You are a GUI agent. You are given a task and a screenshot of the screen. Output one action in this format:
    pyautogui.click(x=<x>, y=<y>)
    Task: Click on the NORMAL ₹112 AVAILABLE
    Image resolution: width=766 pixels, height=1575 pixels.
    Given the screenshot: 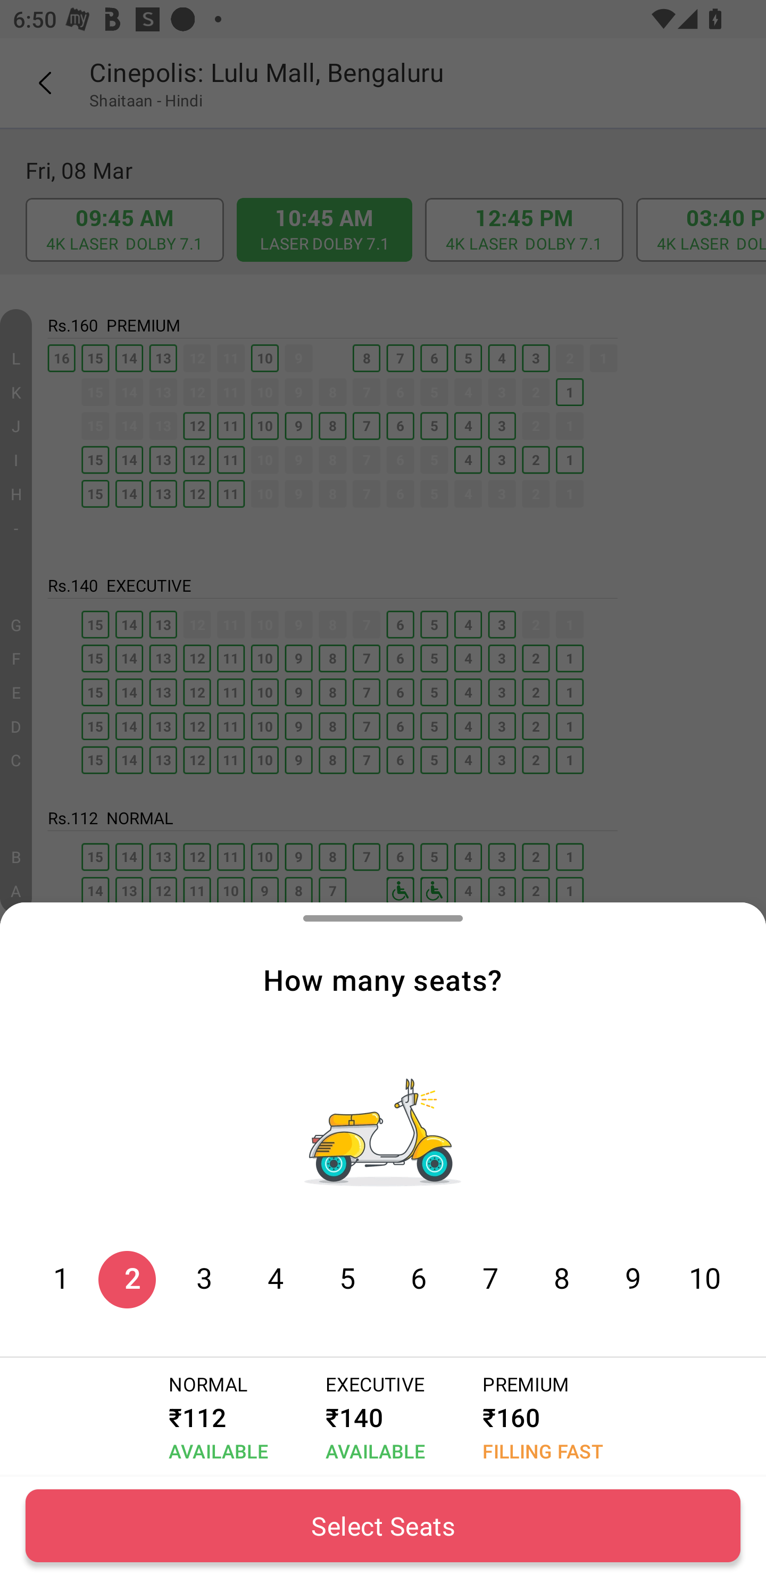 What is the action you would take?
    pyautogui.click(x=215, y=1417)
    